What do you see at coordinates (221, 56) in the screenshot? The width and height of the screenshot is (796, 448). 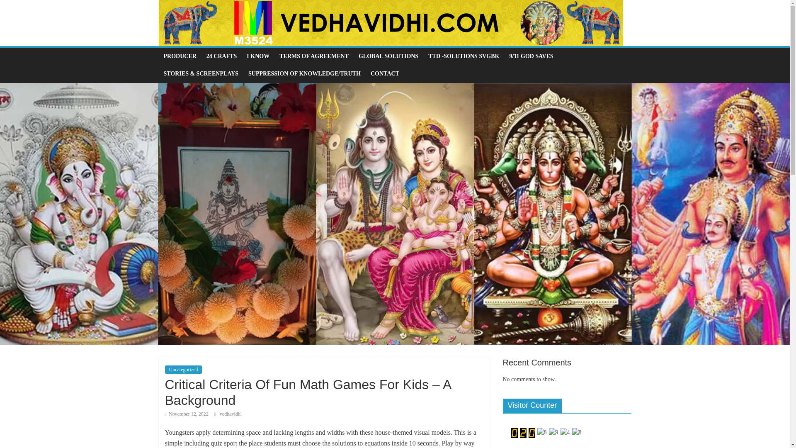 I see `24 CRAFTS` at bounding box center [221, 56].